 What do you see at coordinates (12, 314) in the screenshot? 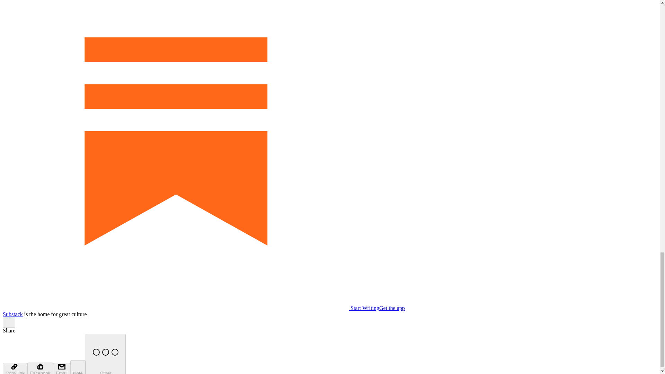
I see `Substack` at bounding box center [12, 314].